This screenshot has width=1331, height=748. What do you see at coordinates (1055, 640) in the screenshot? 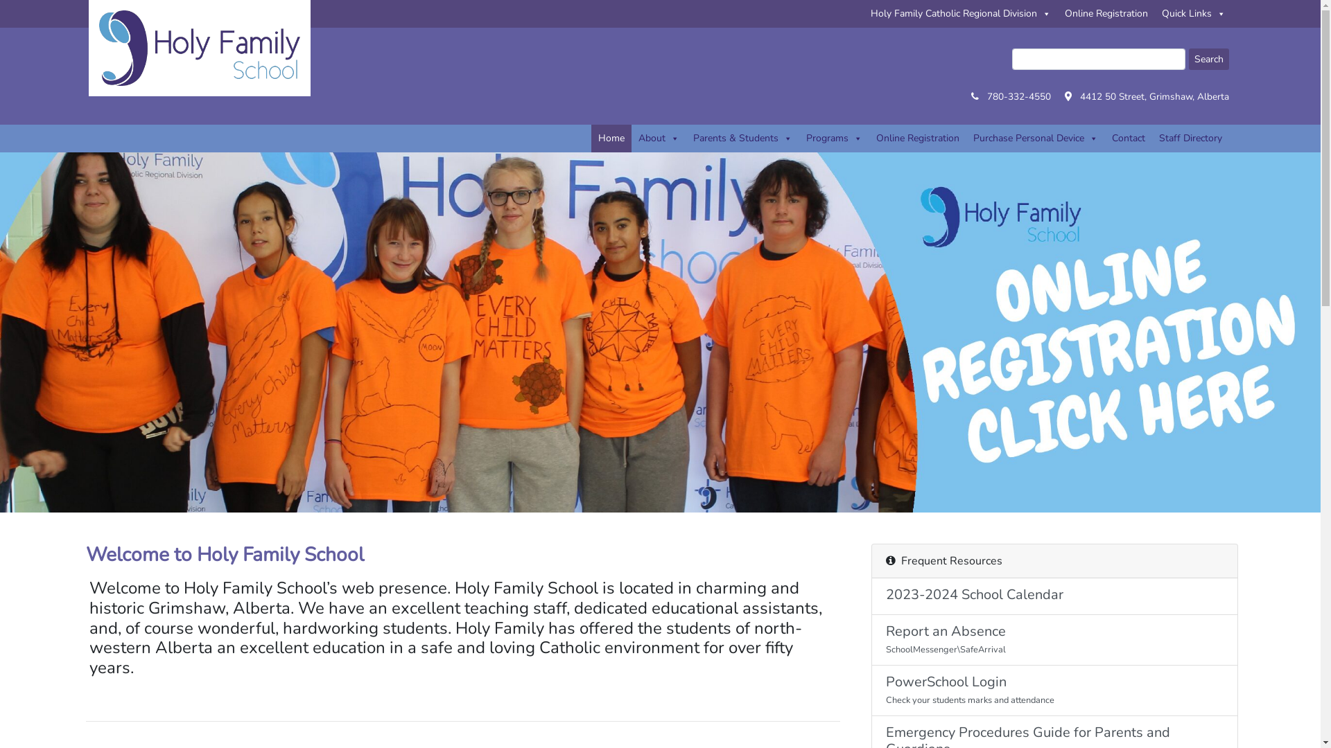
I see `Report an Absence
SchoolMessenger\SafeArrival` at bounding box center [1055, 640].